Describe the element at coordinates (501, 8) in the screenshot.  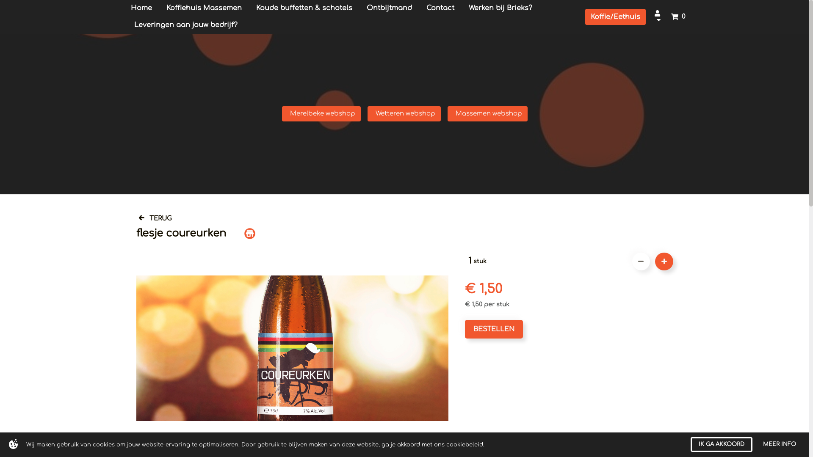
I see `Werken bij Brieks?` at that location.